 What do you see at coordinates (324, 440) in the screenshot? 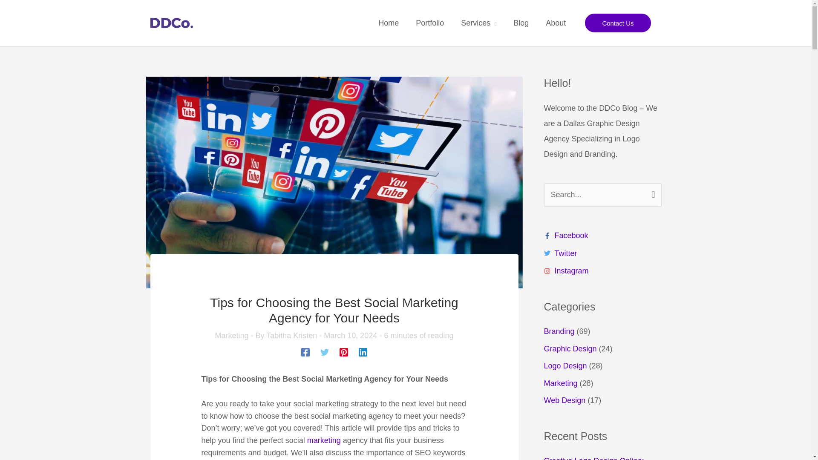
I see `marketing` at bounding box center [324, 440].